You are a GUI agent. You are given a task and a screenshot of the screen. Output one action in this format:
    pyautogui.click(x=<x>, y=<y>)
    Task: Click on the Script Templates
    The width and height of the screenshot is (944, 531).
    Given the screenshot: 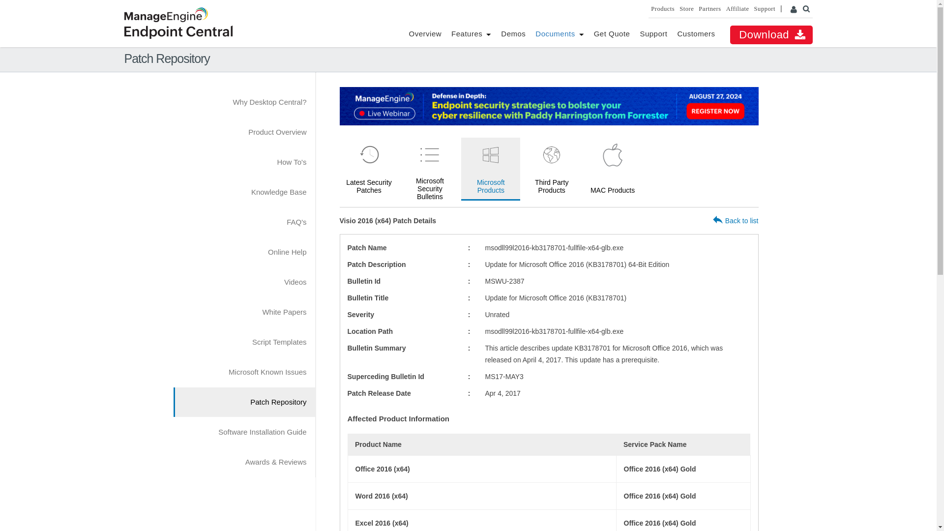 What is the action you would take?
    pyautogui.click(x=243, y=342)
    